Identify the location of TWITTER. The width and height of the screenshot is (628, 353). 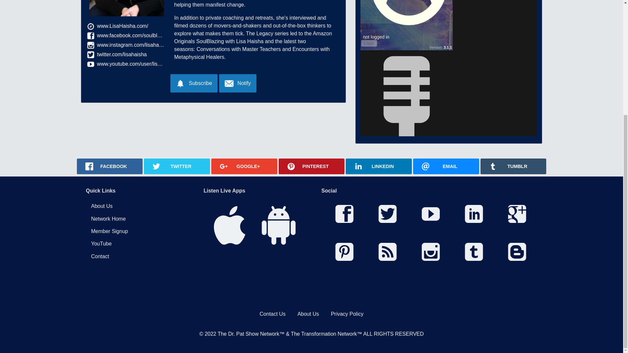
(177, 166).